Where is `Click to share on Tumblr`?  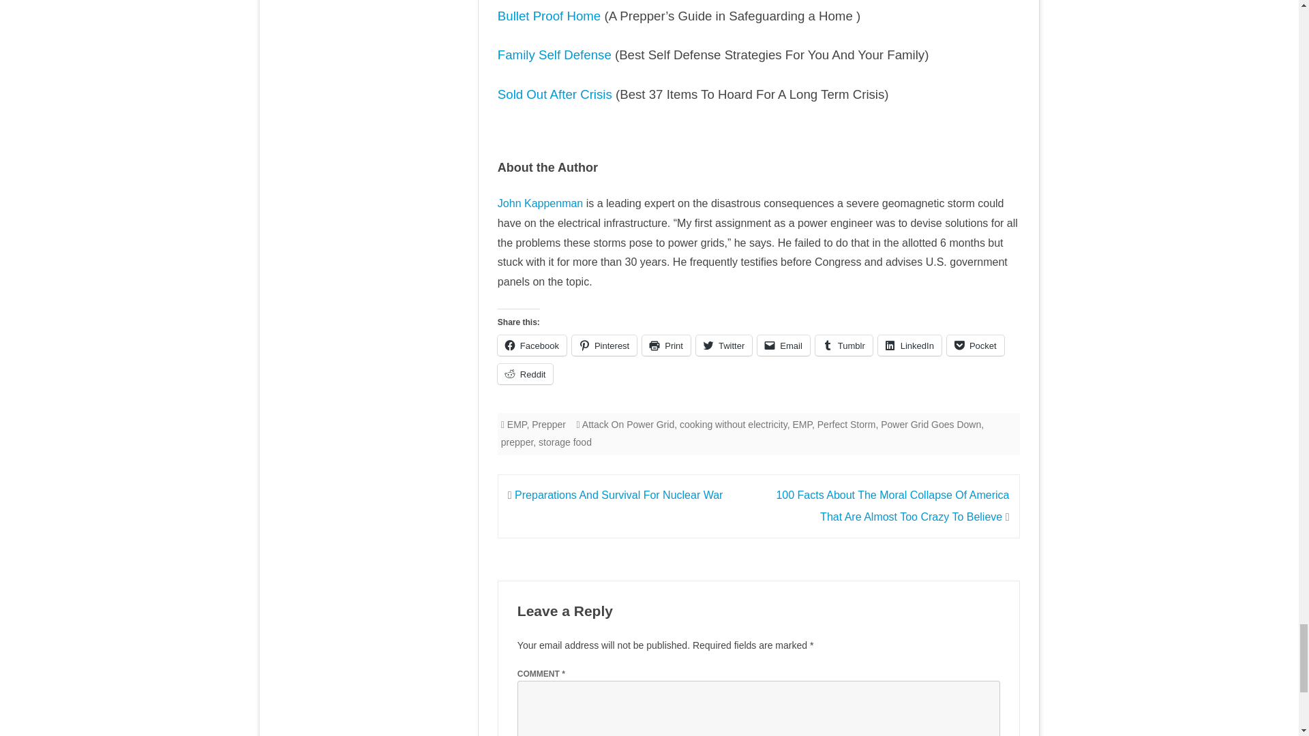
Click to share on Tumblr is located at coordinates (844, 345).